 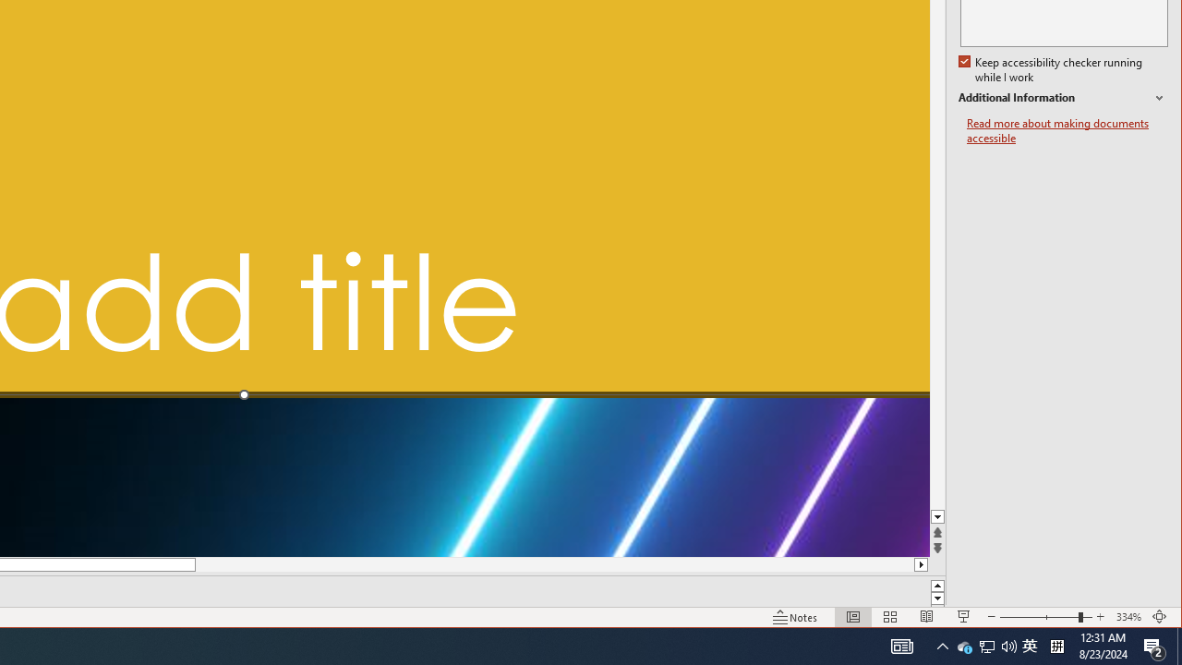 I want to click on Keep accessibility checker running while I work, so click(x=1053, y=70).